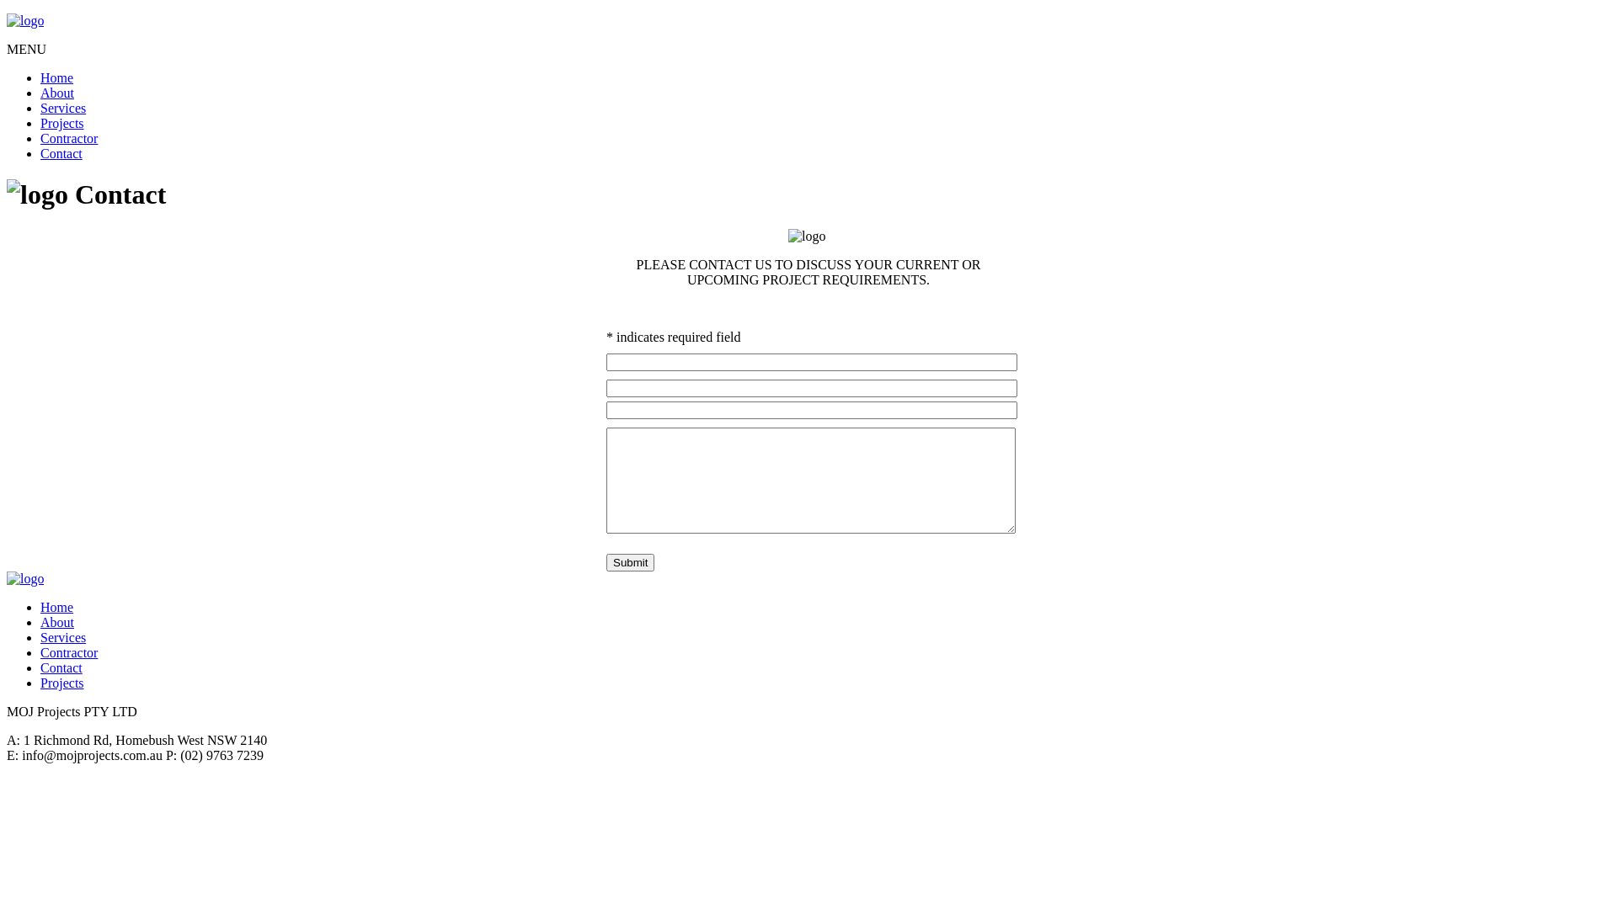  Describe the element at coordinates (57, 608) in the screenshot. I see `Home` at that location.